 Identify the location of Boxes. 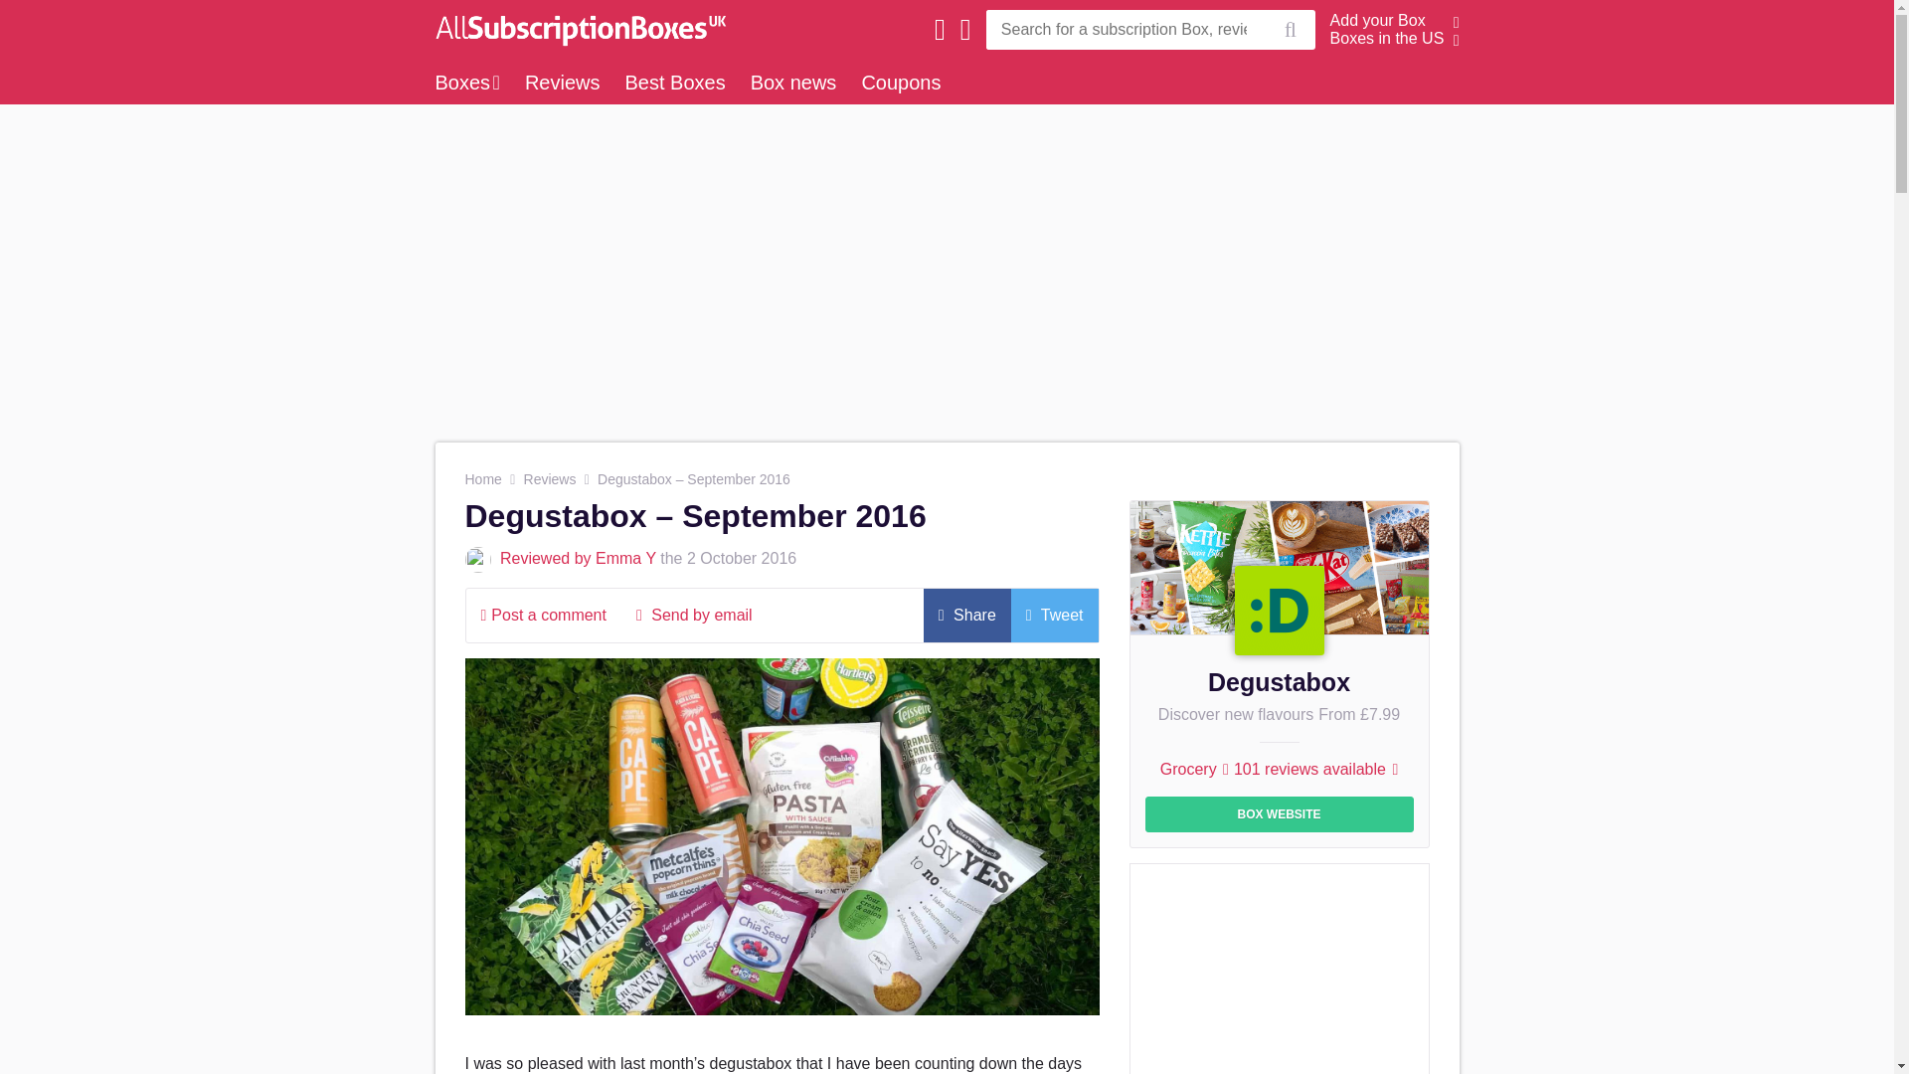
(467, 82).